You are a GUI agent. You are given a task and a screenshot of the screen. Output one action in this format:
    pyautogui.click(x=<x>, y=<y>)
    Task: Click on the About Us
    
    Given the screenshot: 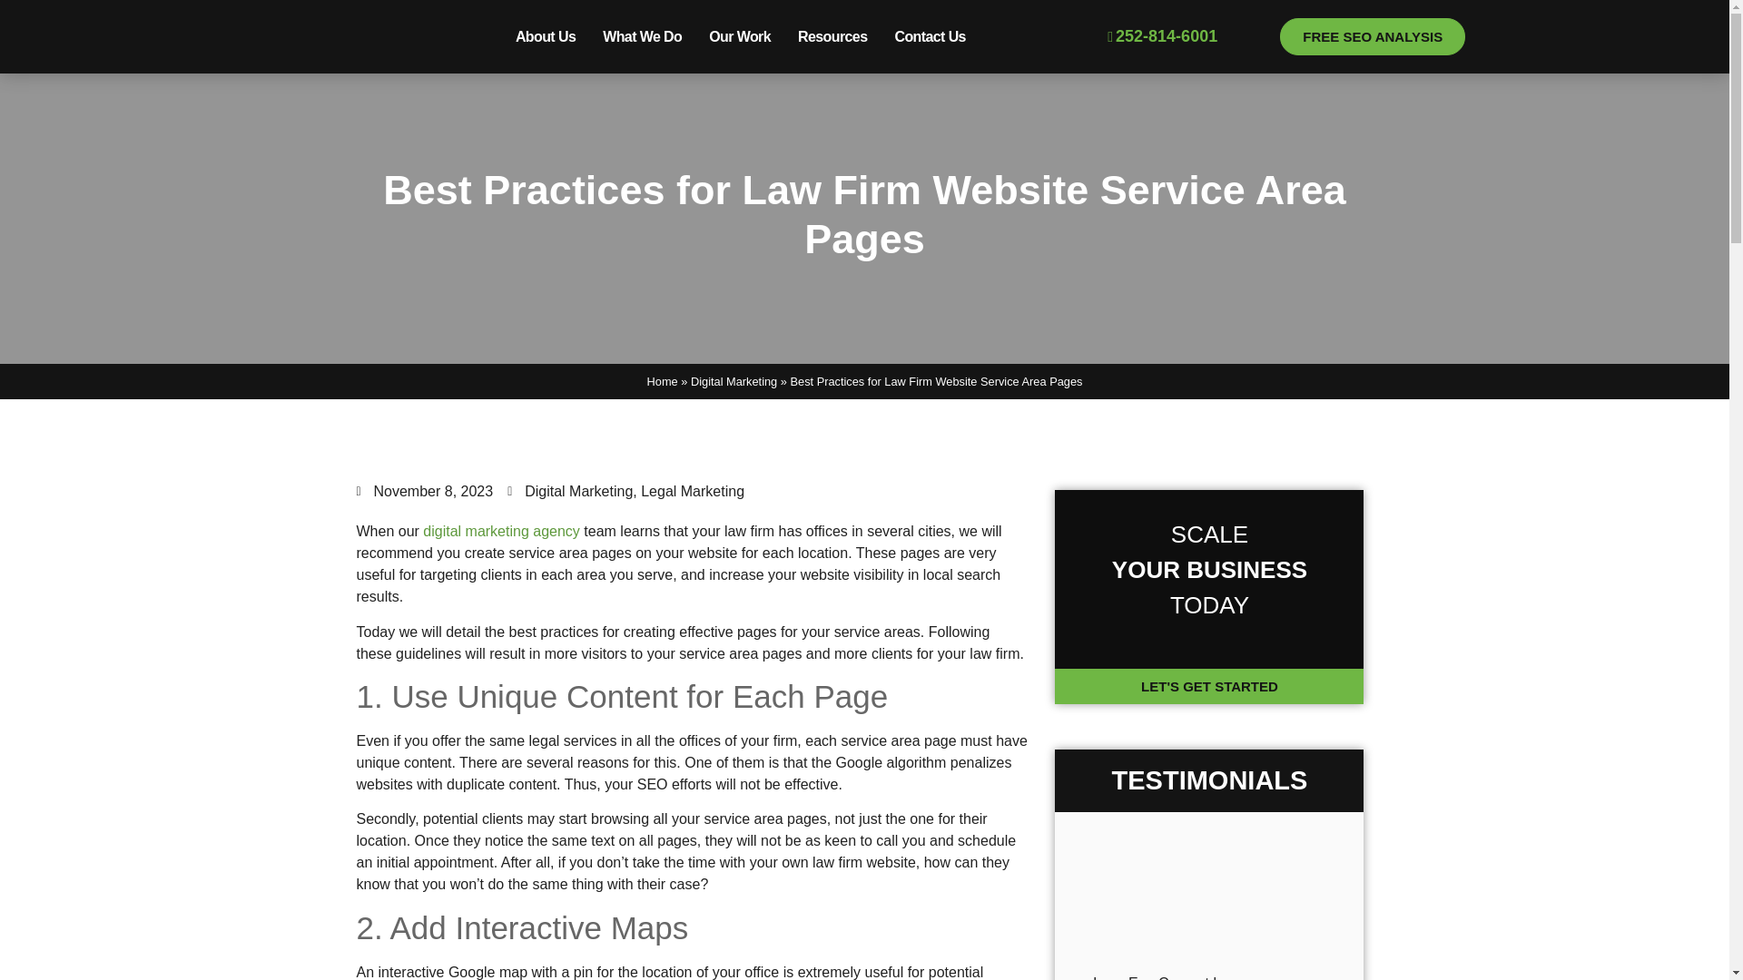 What is the action you would take?
    pyautogui.click(x=545, y=36)
    